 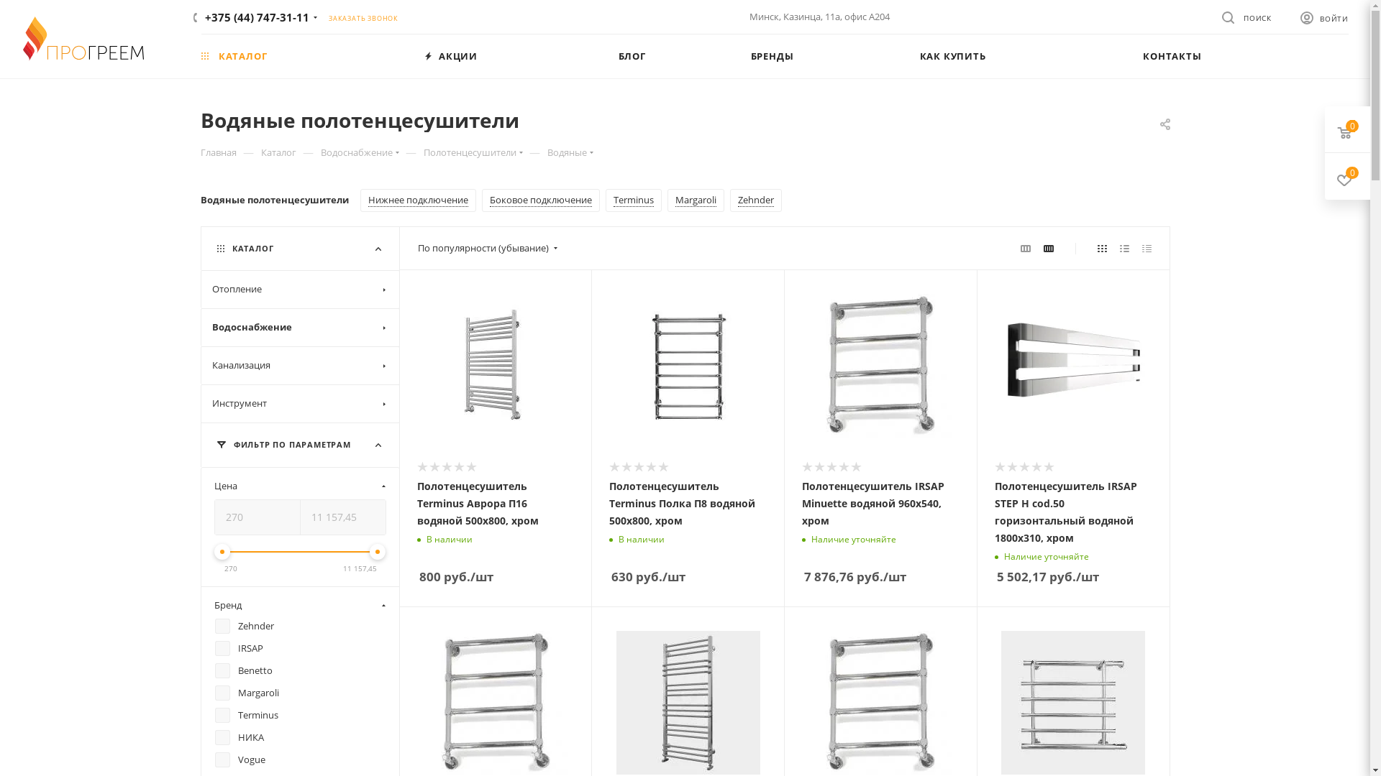 What do you see at coordinates (83, 39) in the screenshot?
I see `PROGREEM.BY` at bounding box center [83, 39].